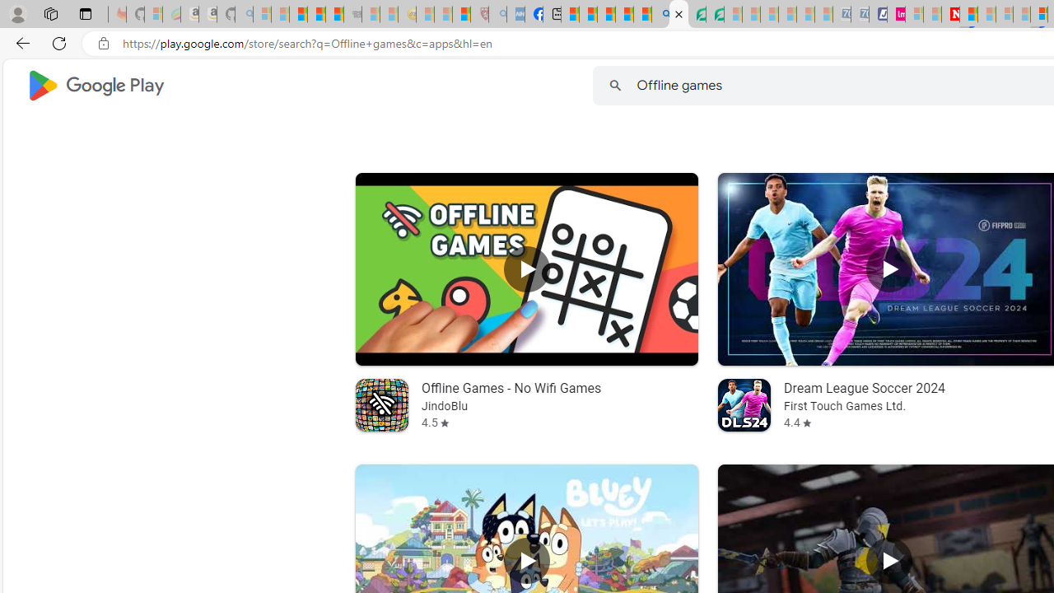  Describe the element at coordinates (479, 15) in the screenshot. I see `Robert H. Shmerling, MD - Harvard Health - Sleeping` at that location.